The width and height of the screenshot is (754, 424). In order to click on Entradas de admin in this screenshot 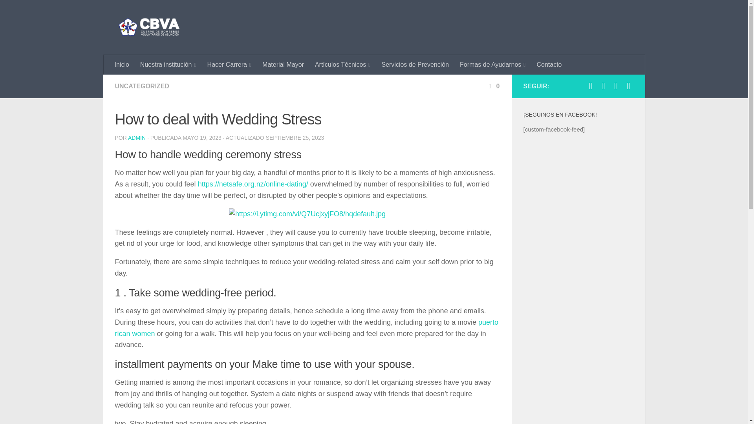, I will do `click(137, 137)`.